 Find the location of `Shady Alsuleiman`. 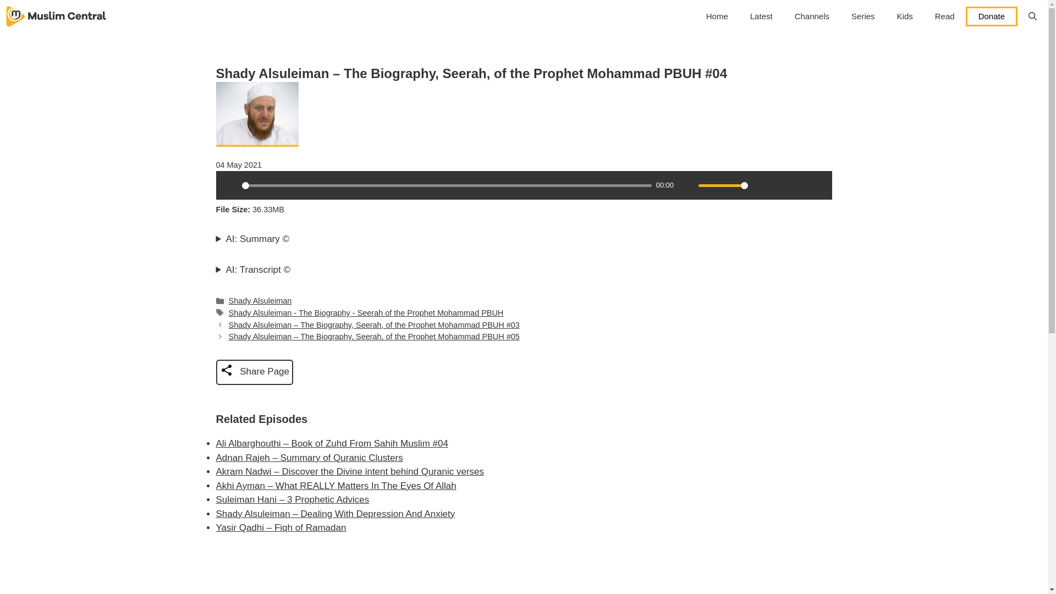

Shady Alsuleiman is located at coordinates (261, 300).